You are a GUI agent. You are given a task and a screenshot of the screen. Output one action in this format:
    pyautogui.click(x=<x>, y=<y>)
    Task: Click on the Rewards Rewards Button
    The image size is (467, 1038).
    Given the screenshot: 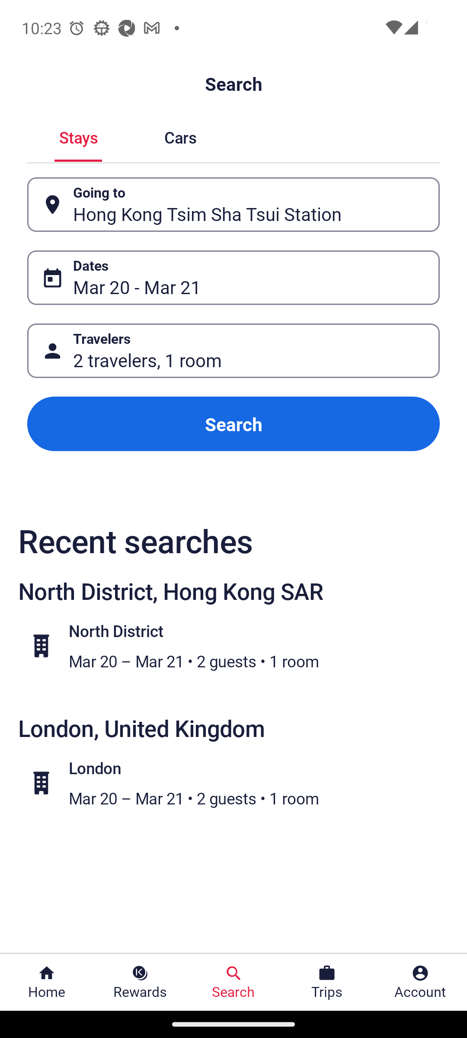 What is the action you would take?
    pyautogui.click(x=140, y=982)
    